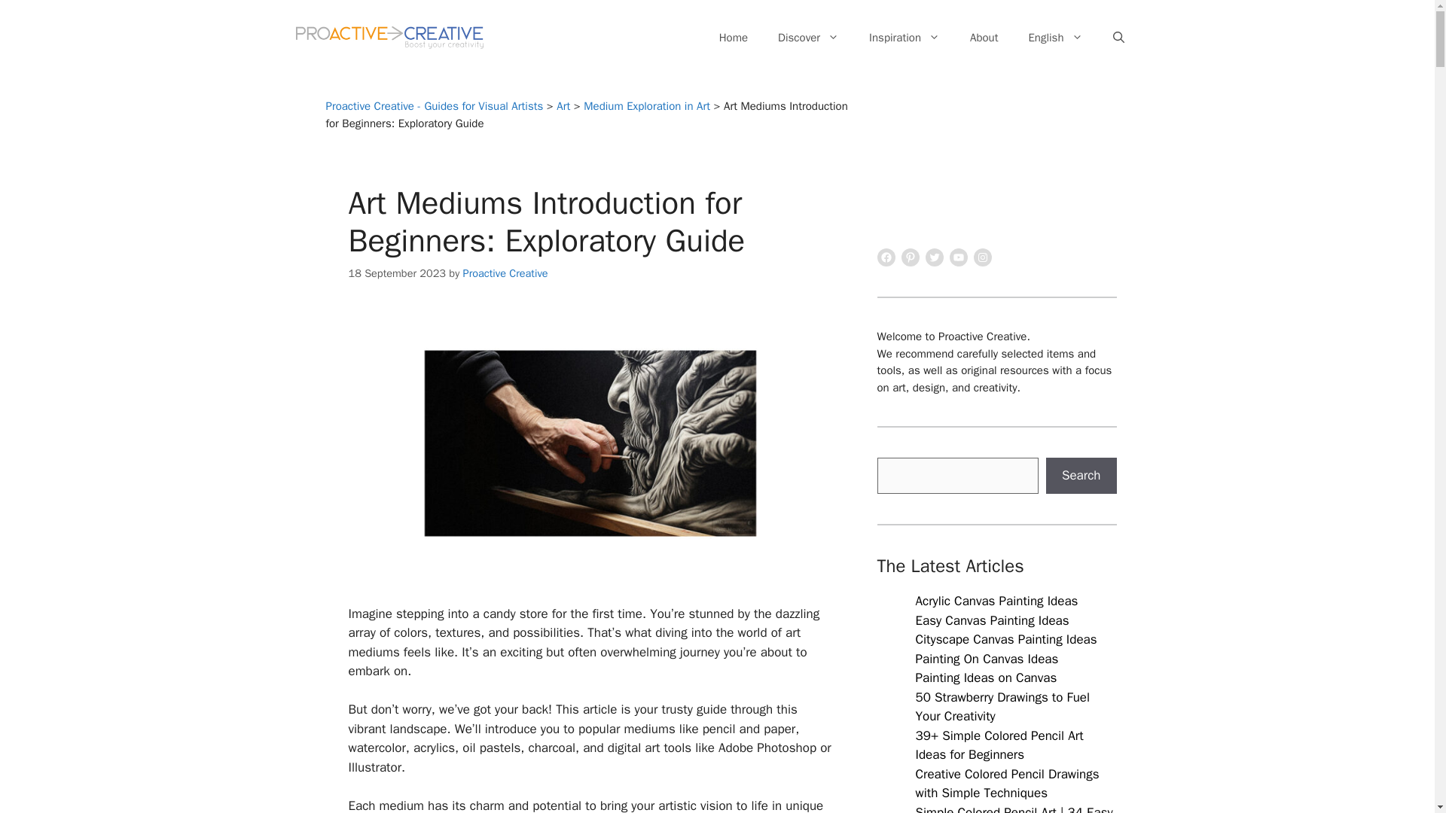 The width and height of the screenshot is (1446, 813). What do you see at coordinates (563, 105) in the screenshot?
I see `Art` at bounding box center [563, 105].